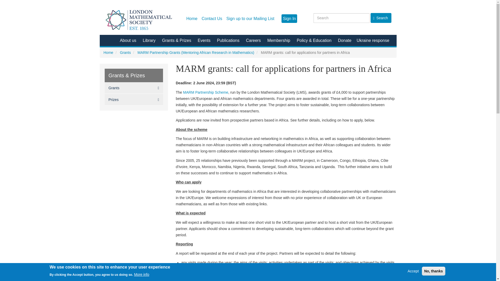  Describe the element at coordinates (192, 19) in the screenshot. I see `Homepage` at that location.